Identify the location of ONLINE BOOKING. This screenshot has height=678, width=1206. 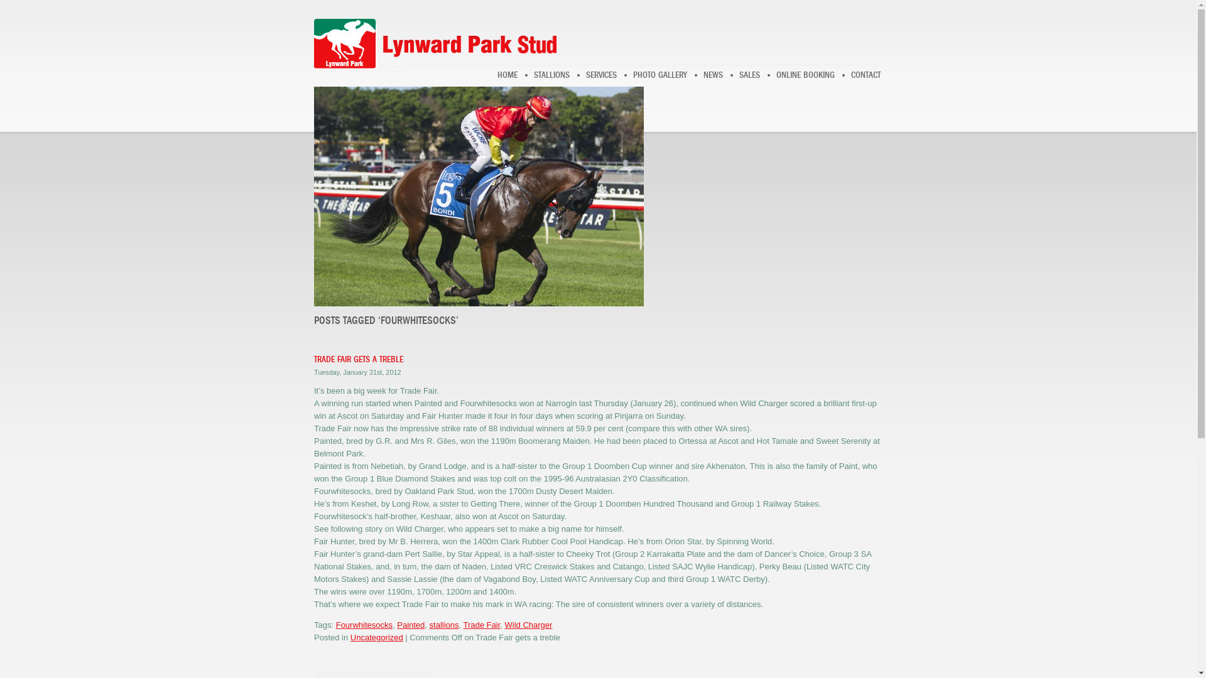
(805, 75).